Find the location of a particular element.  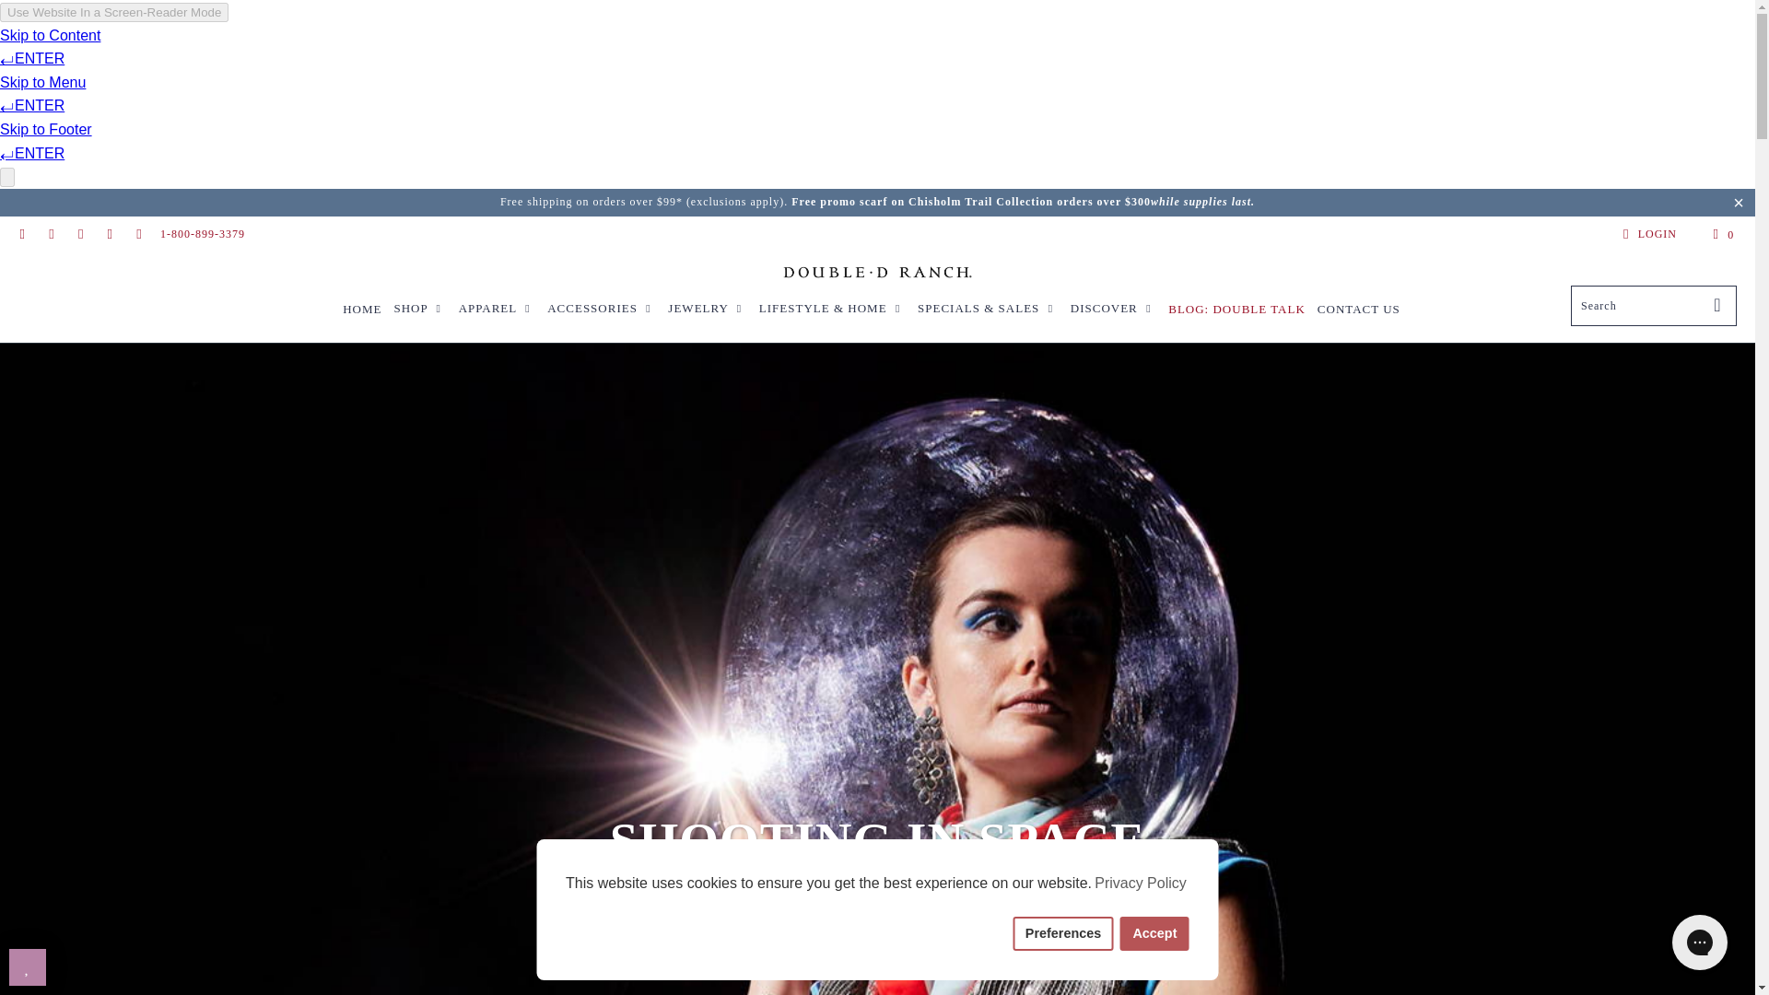

My Account  is located at coordinates (1646, 234).